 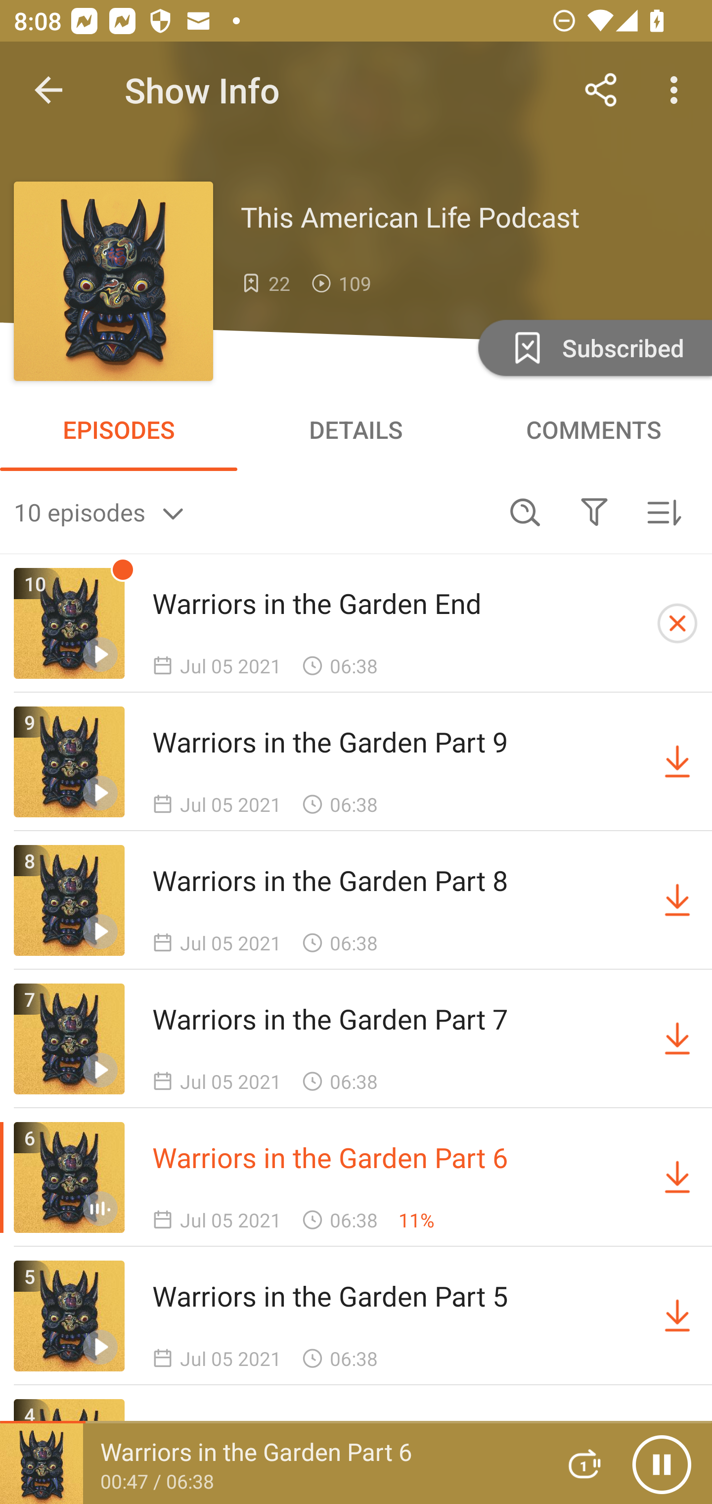 What do you see at coordinates (252, 512) in the screenshot?
I see `10 episodes ` at bounding box center [252, 512].